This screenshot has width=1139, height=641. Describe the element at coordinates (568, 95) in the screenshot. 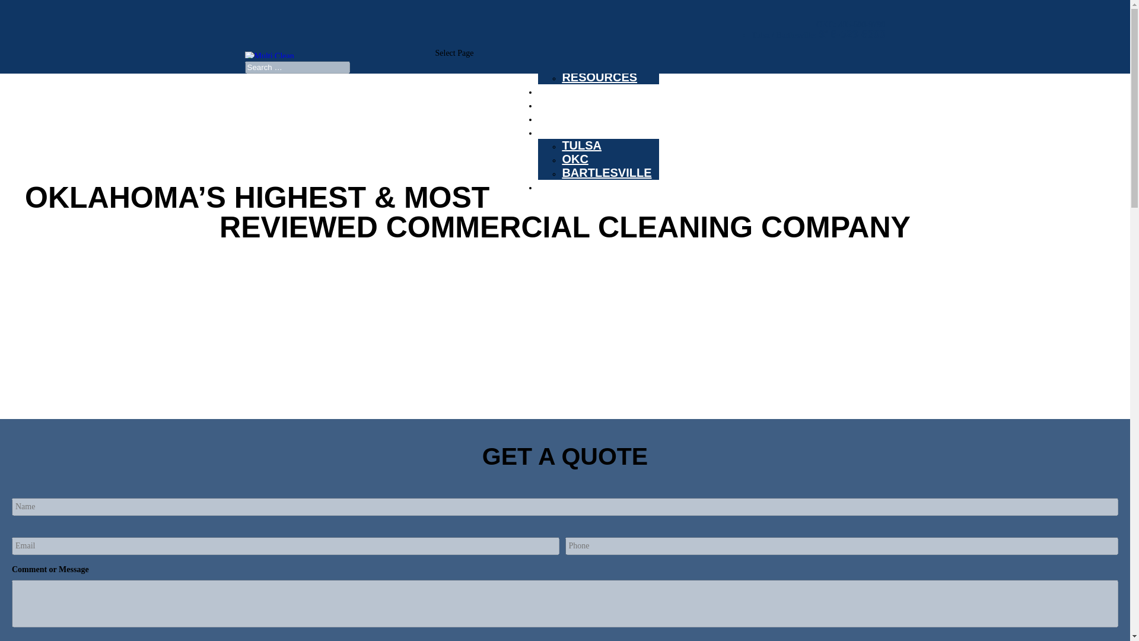

I see `SERVICES` at that location.